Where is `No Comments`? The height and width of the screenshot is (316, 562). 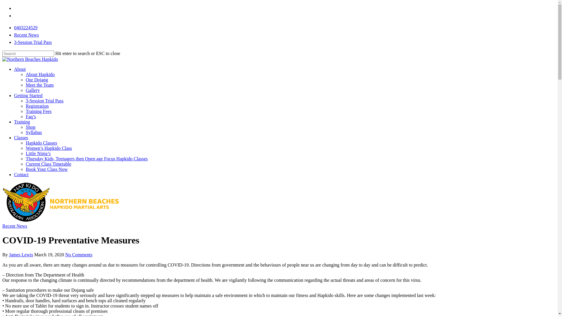
No Comments is located at coordinates (79, 255).